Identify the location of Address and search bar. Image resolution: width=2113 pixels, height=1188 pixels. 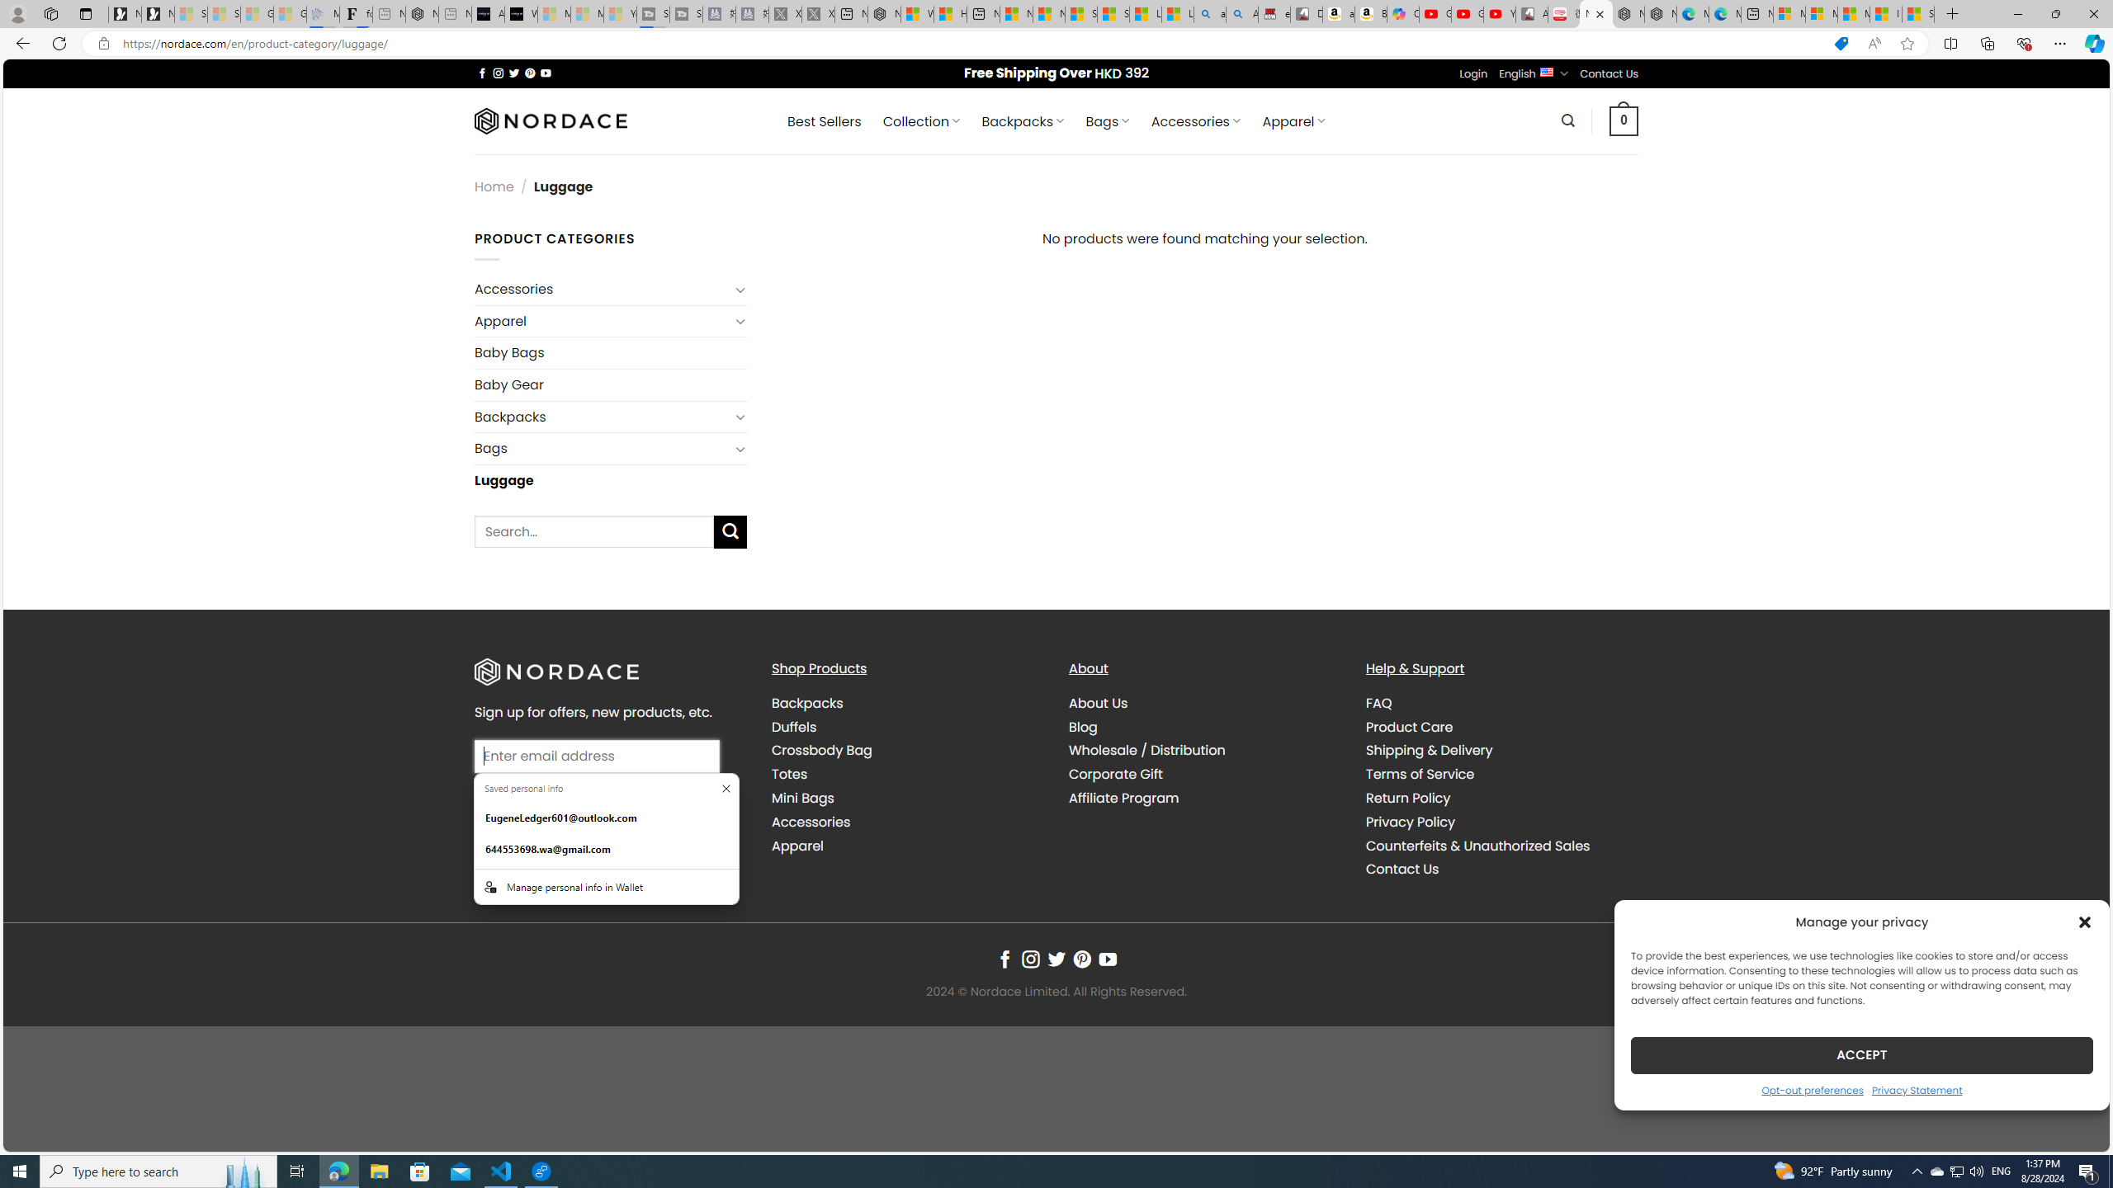
(971, 44).